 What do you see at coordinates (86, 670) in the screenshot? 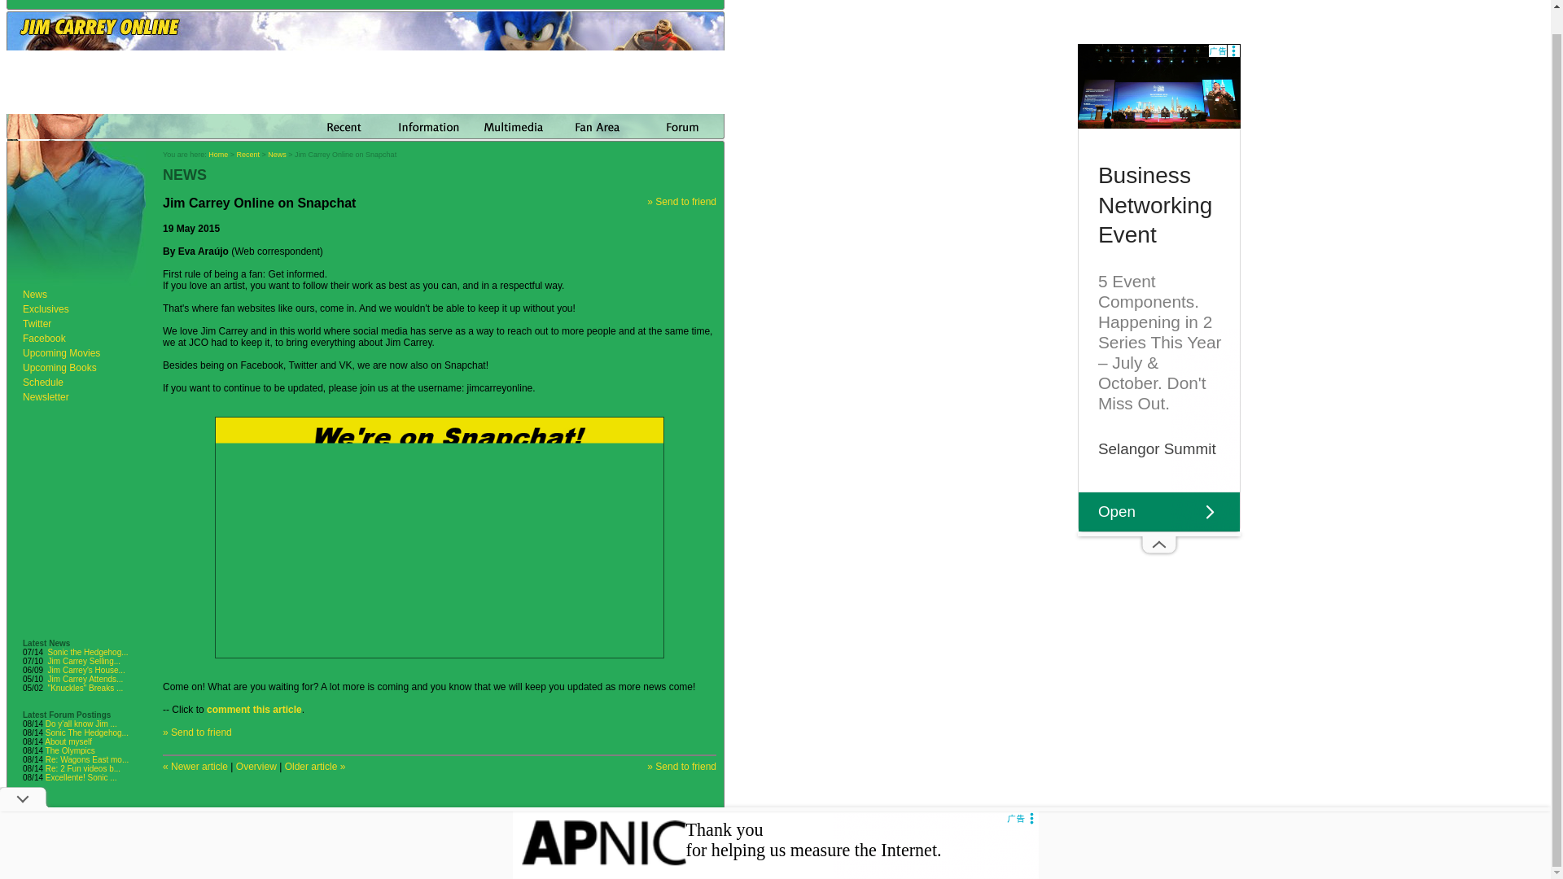
I see `Jim Carrey's House Price Reduced` at bounding box center [86, 670].